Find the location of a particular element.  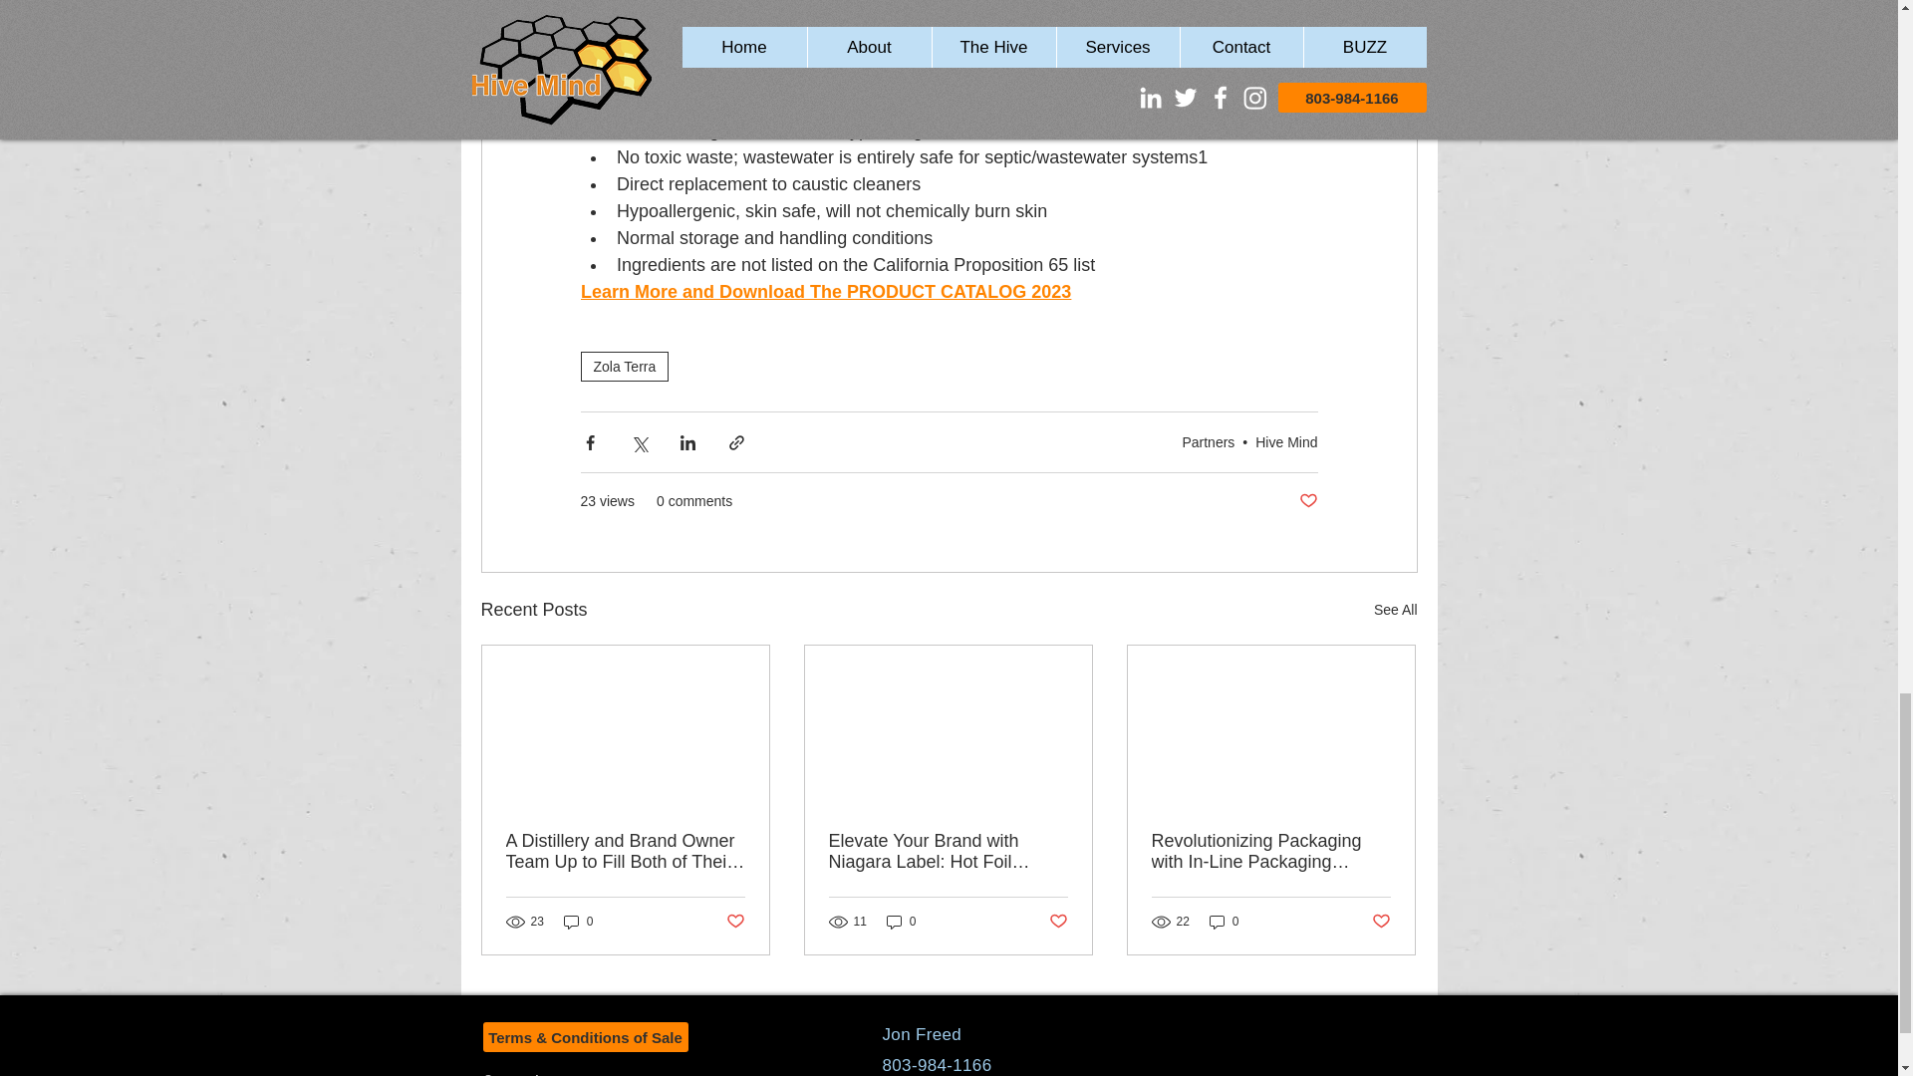

Post not marked as liked is located at coordinates (733, 922).